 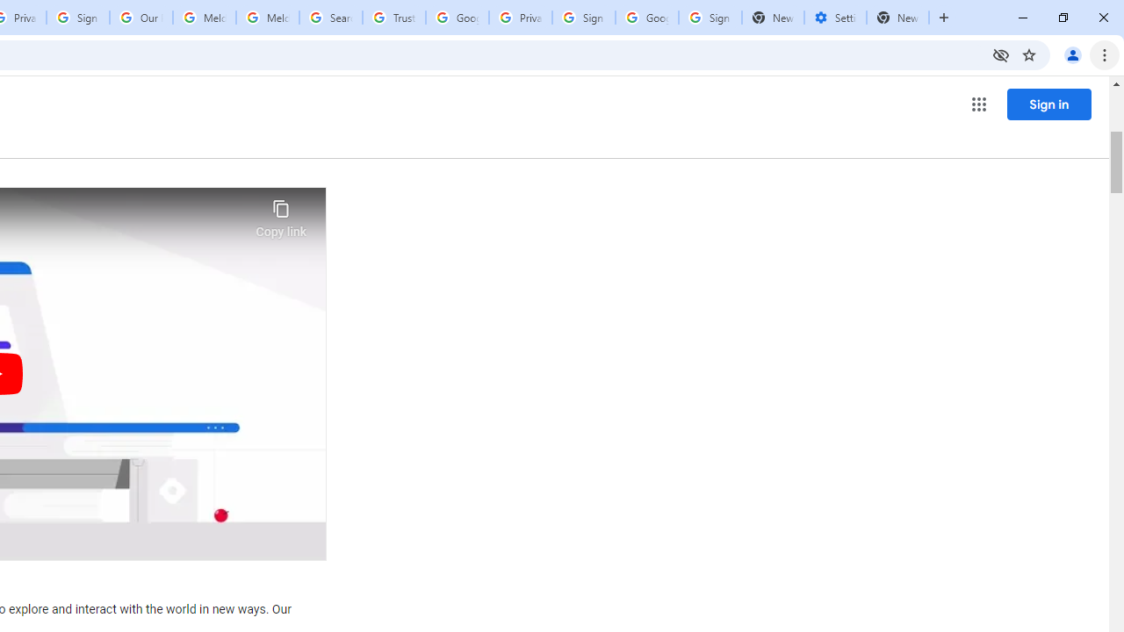 I want to click on Sign in - Google Accounts, so click(x=710, y=18).